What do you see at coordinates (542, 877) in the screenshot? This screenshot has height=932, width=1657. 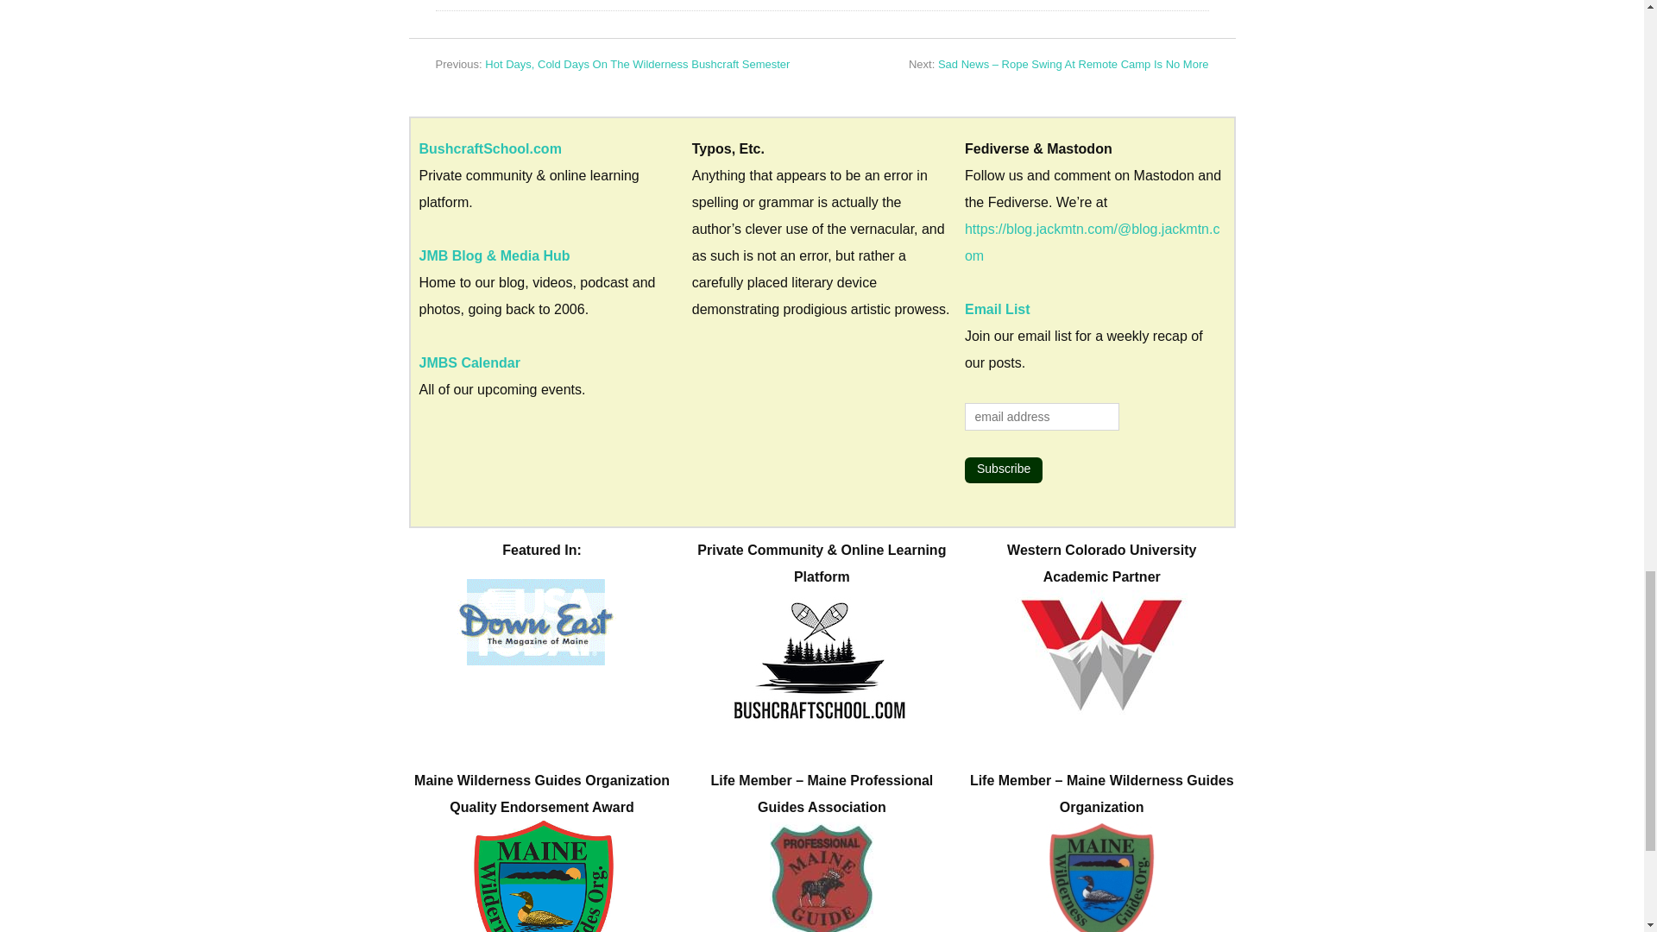 I see `MWGO` at bounding box center [542, 877].